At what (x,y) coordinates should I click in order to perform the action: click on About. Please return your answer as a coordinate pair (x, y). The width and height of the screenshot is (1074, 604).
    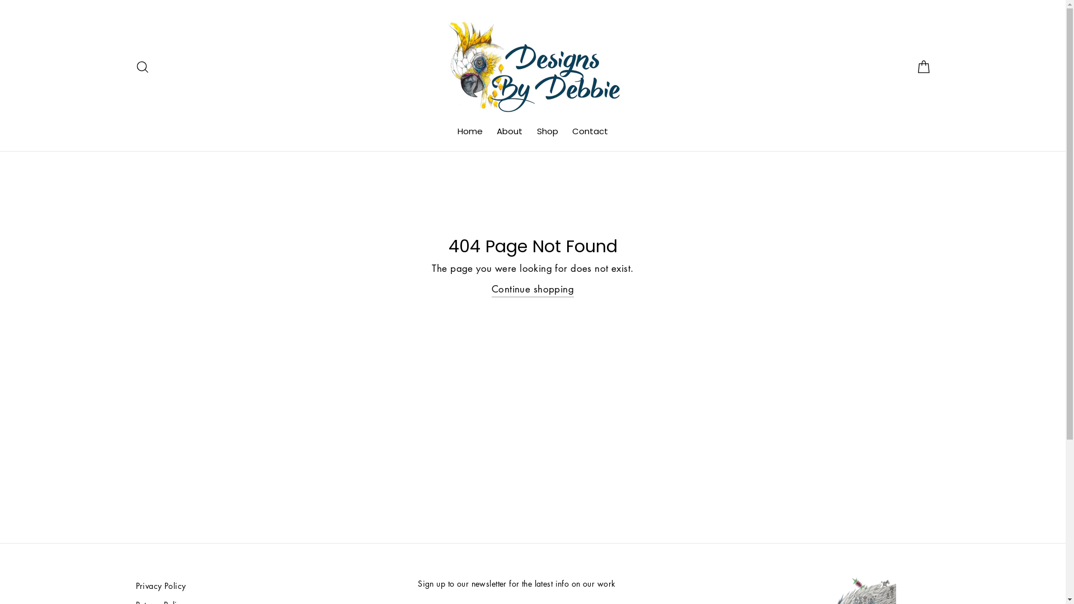
    Looking at the image, I should click on (510, 131).